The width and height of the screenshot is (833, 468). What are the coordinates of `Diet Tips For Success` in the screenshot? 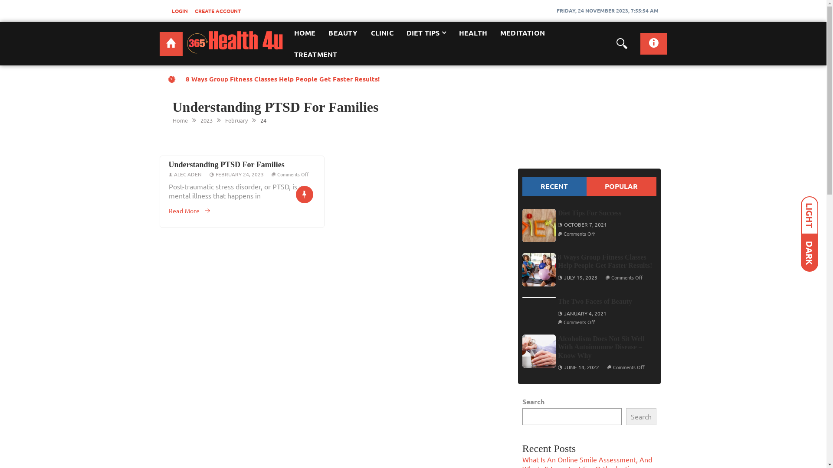 It's located at (590, 213).